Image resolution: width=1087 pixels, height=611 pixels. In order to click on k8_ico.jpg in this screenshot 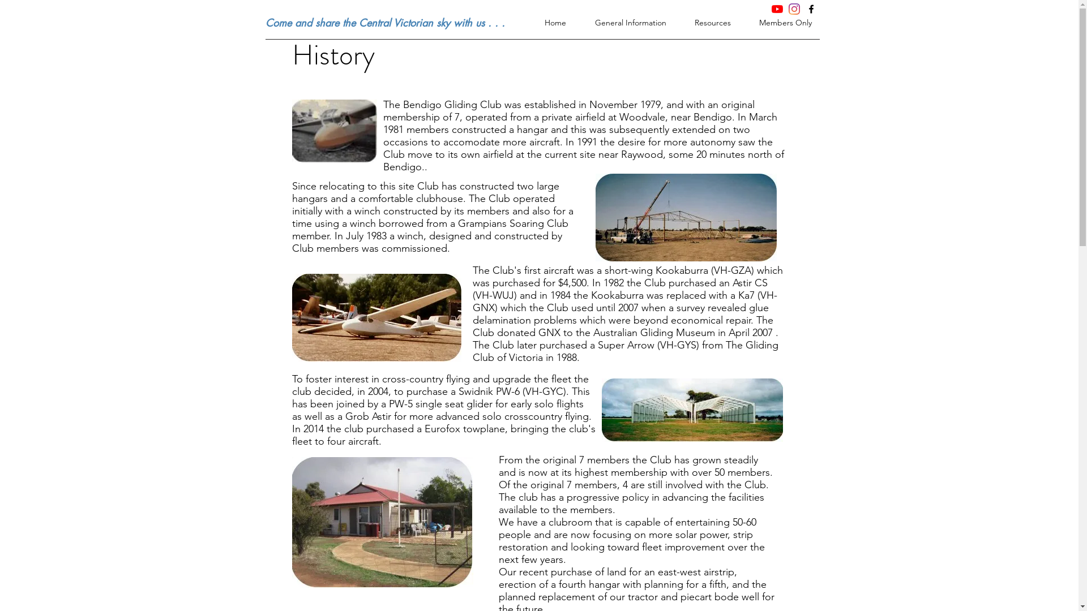, I will do `click(335, 131)`.